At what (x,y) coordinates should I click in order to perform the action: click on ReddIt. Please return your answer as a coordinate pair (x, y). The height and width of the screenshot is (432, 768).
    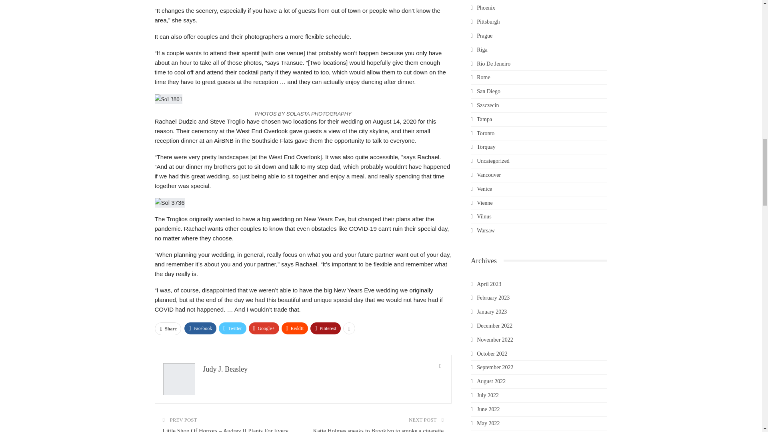
    Looking at the image, I should click on (295, 328).